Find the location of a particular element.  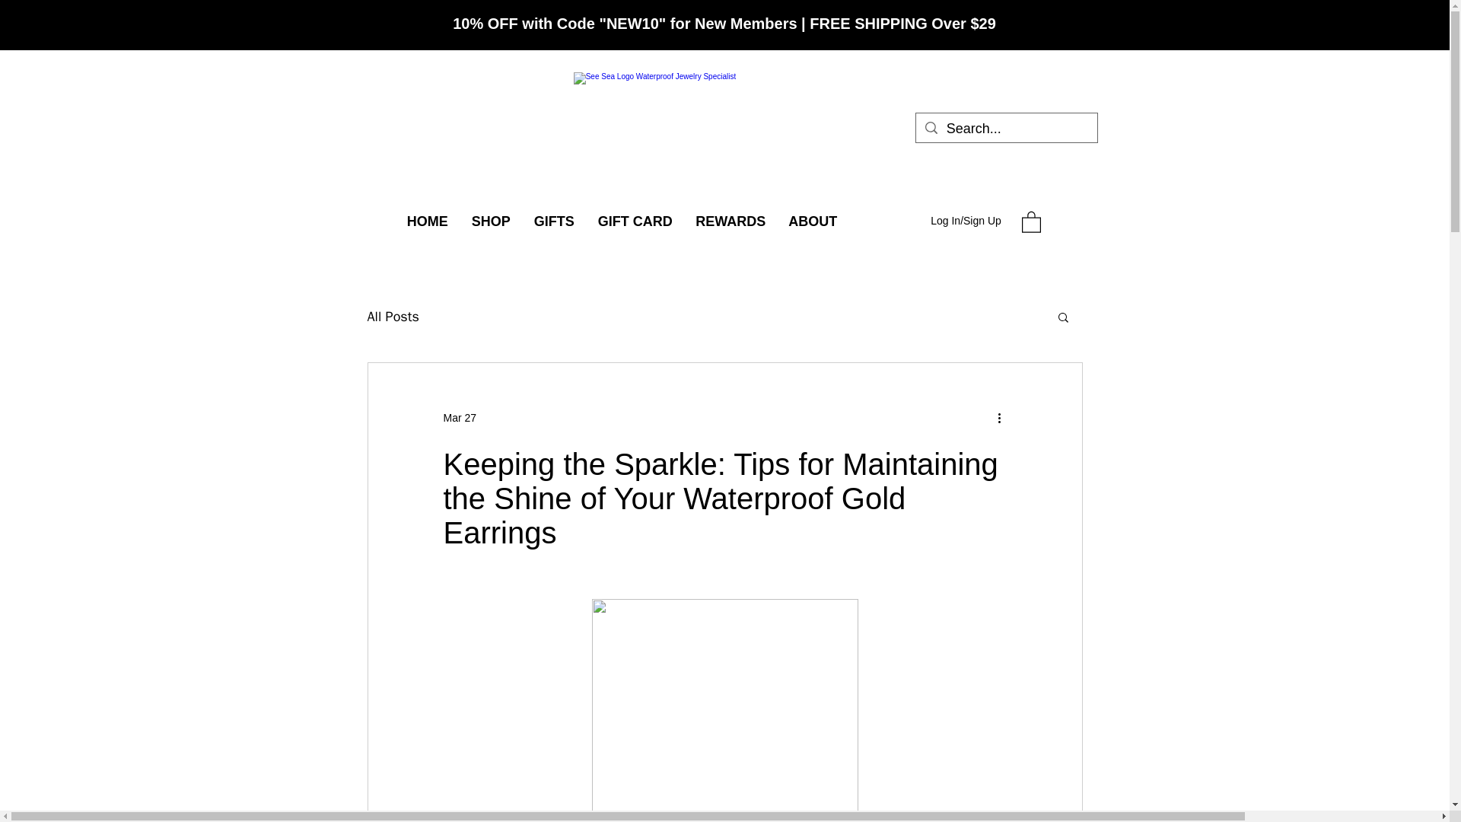

ABOUT is located at coordinates (813, 221).